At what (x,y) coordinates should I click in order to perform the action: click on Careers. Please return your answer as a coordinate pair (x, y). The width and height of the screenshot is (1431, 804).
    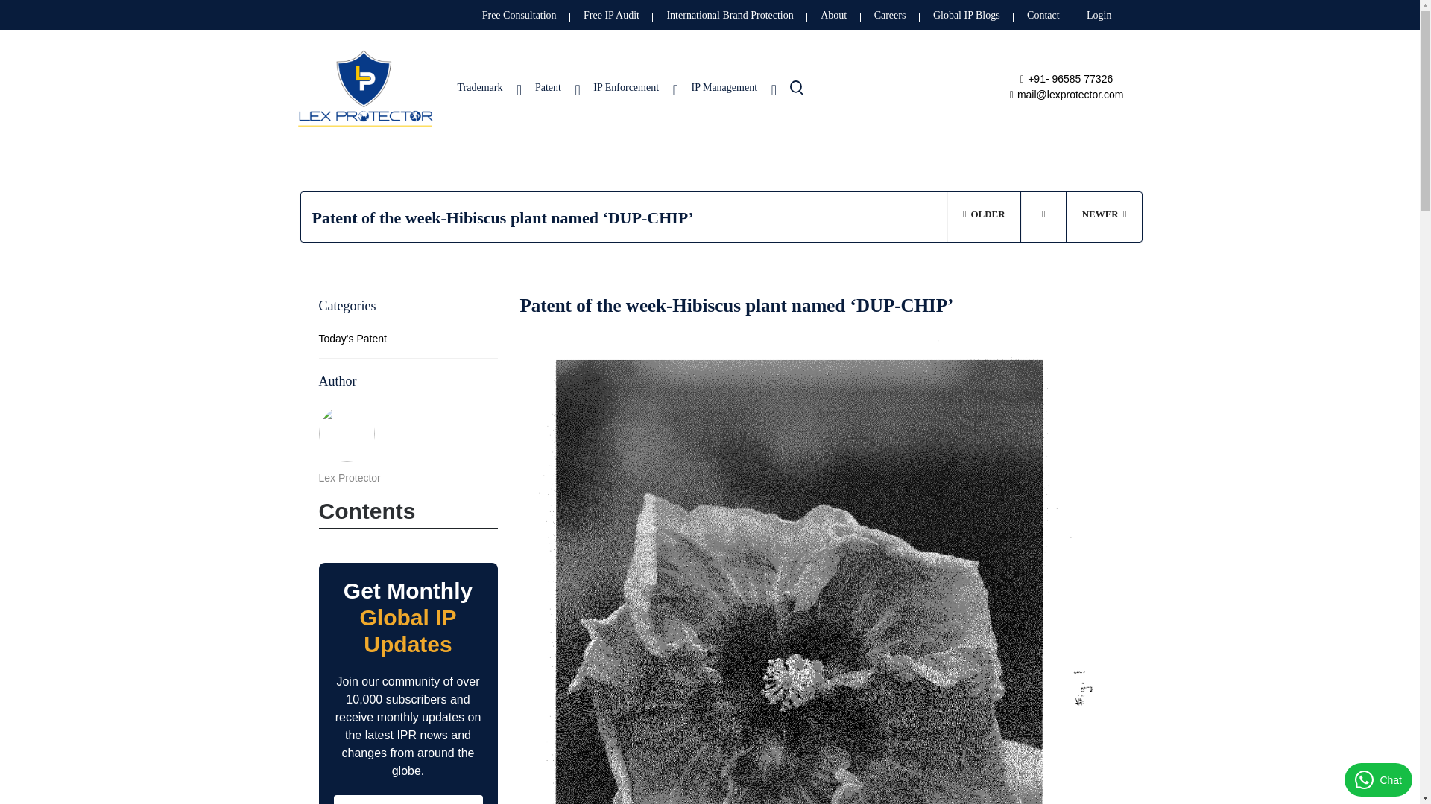
    Looking at the image, I should click on (890, 15).